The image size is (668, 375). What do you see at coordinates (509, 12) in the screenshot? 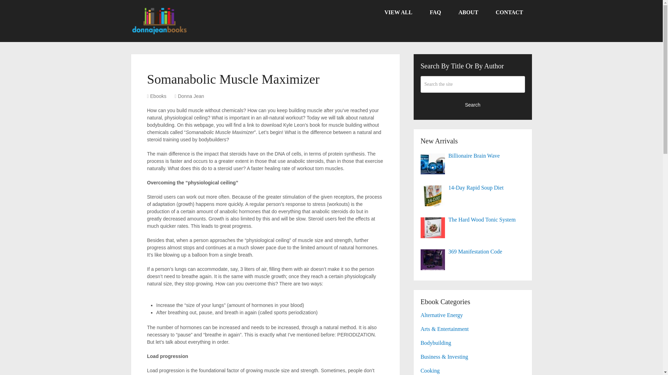
I see `Contact Us` at bounding box center [509, 12].